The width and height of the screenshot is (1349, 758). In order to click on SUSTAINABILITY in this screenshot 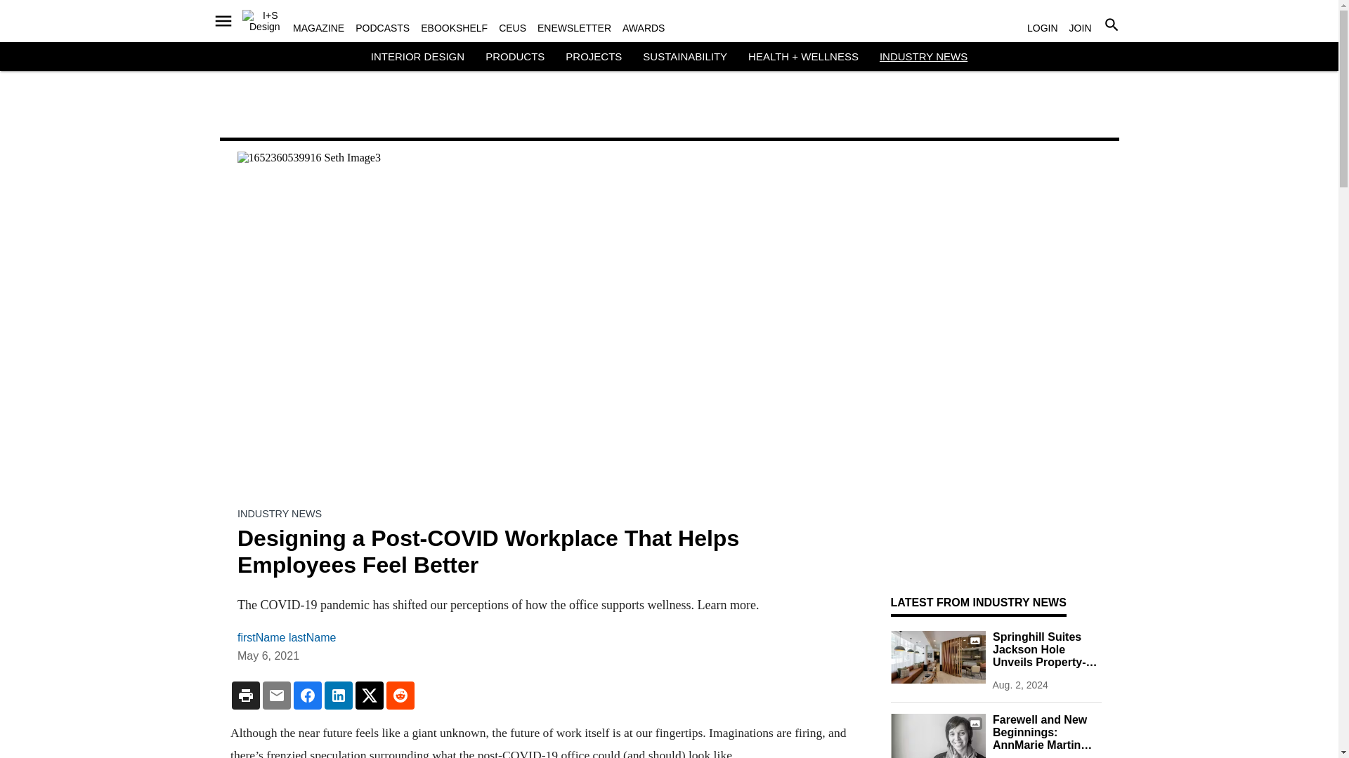, I will do `click(684, 56)`.